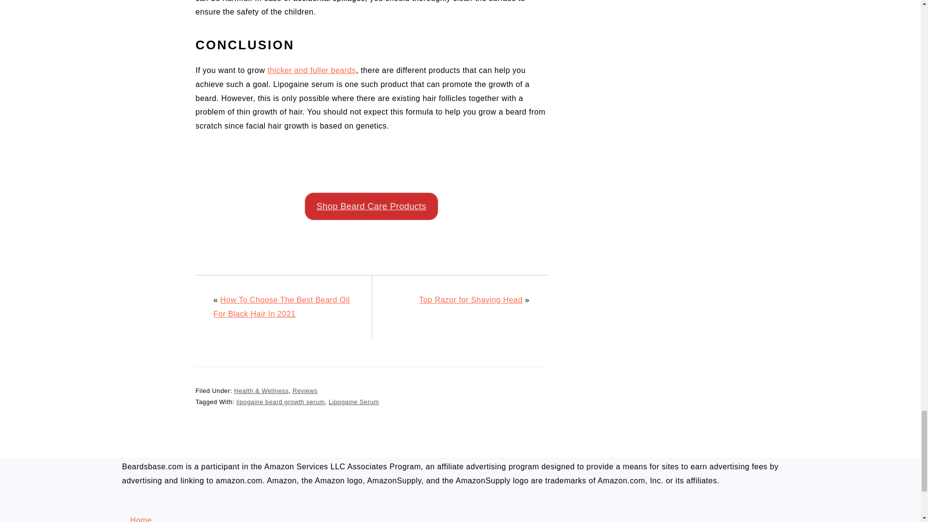  Describe the element at coordinates (353, 402) in the screenshot. I see `Lipogaine Serum` at that location.